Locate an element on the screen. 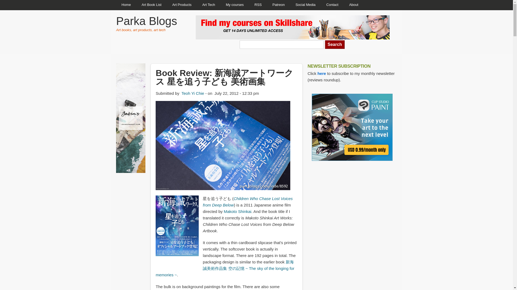 Image resolution: width=517 pixels, height=290 pixels. My courses is located at coordinates (235, 5).